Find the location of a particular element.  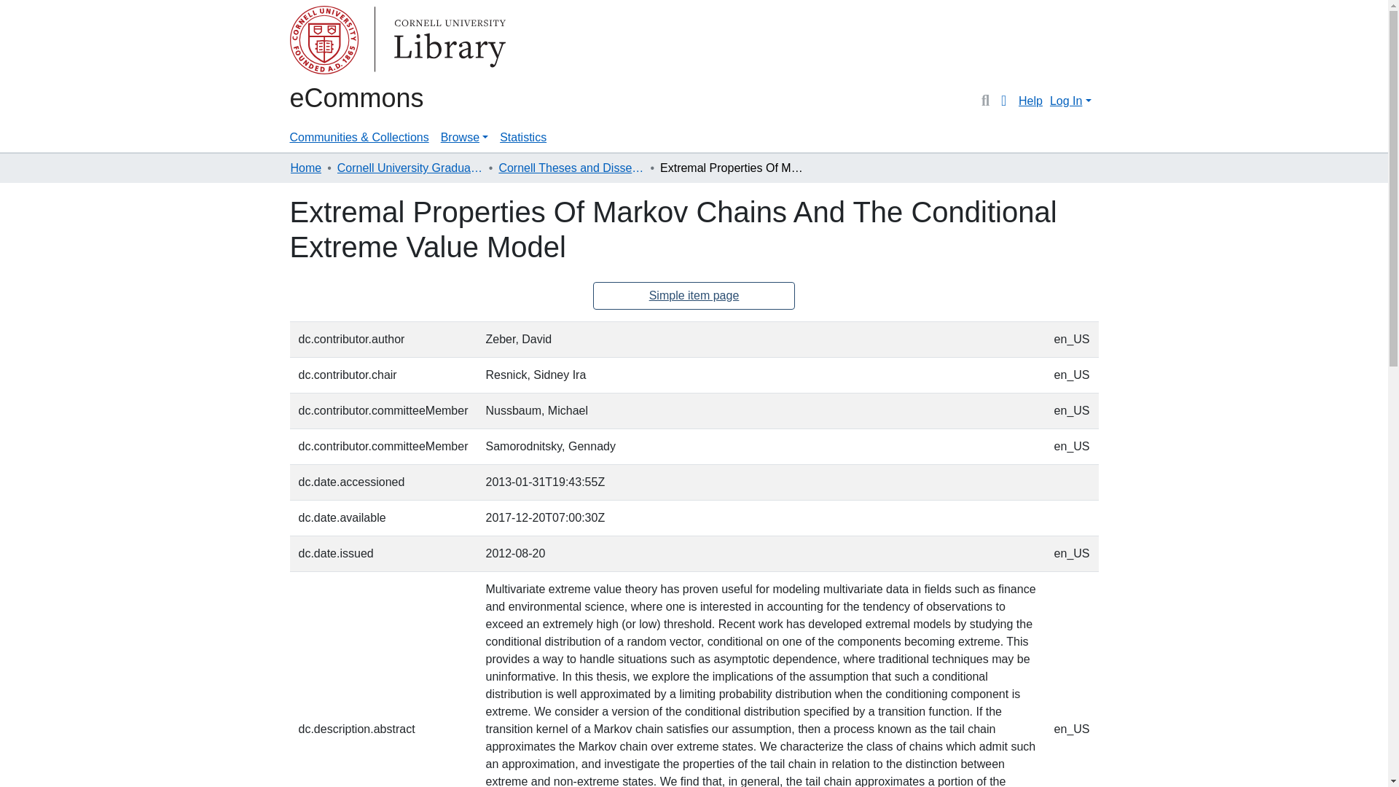

Home is located at coordinates (305, 168).